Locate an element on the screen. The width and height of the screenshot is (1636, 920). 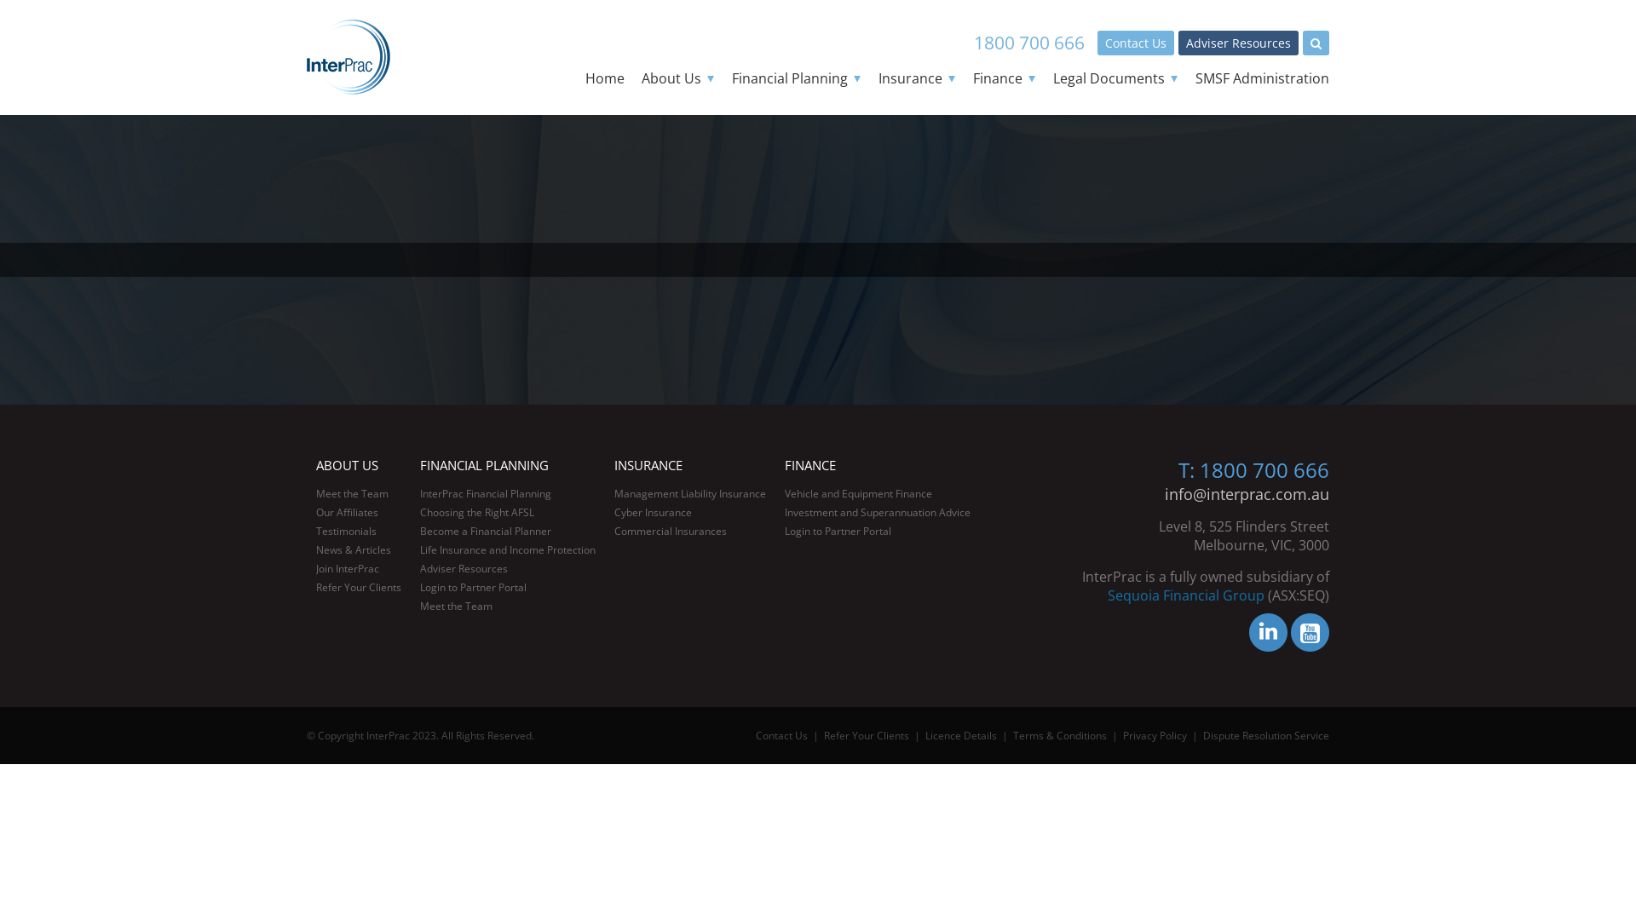
Home is located at coordinates (605, 78).